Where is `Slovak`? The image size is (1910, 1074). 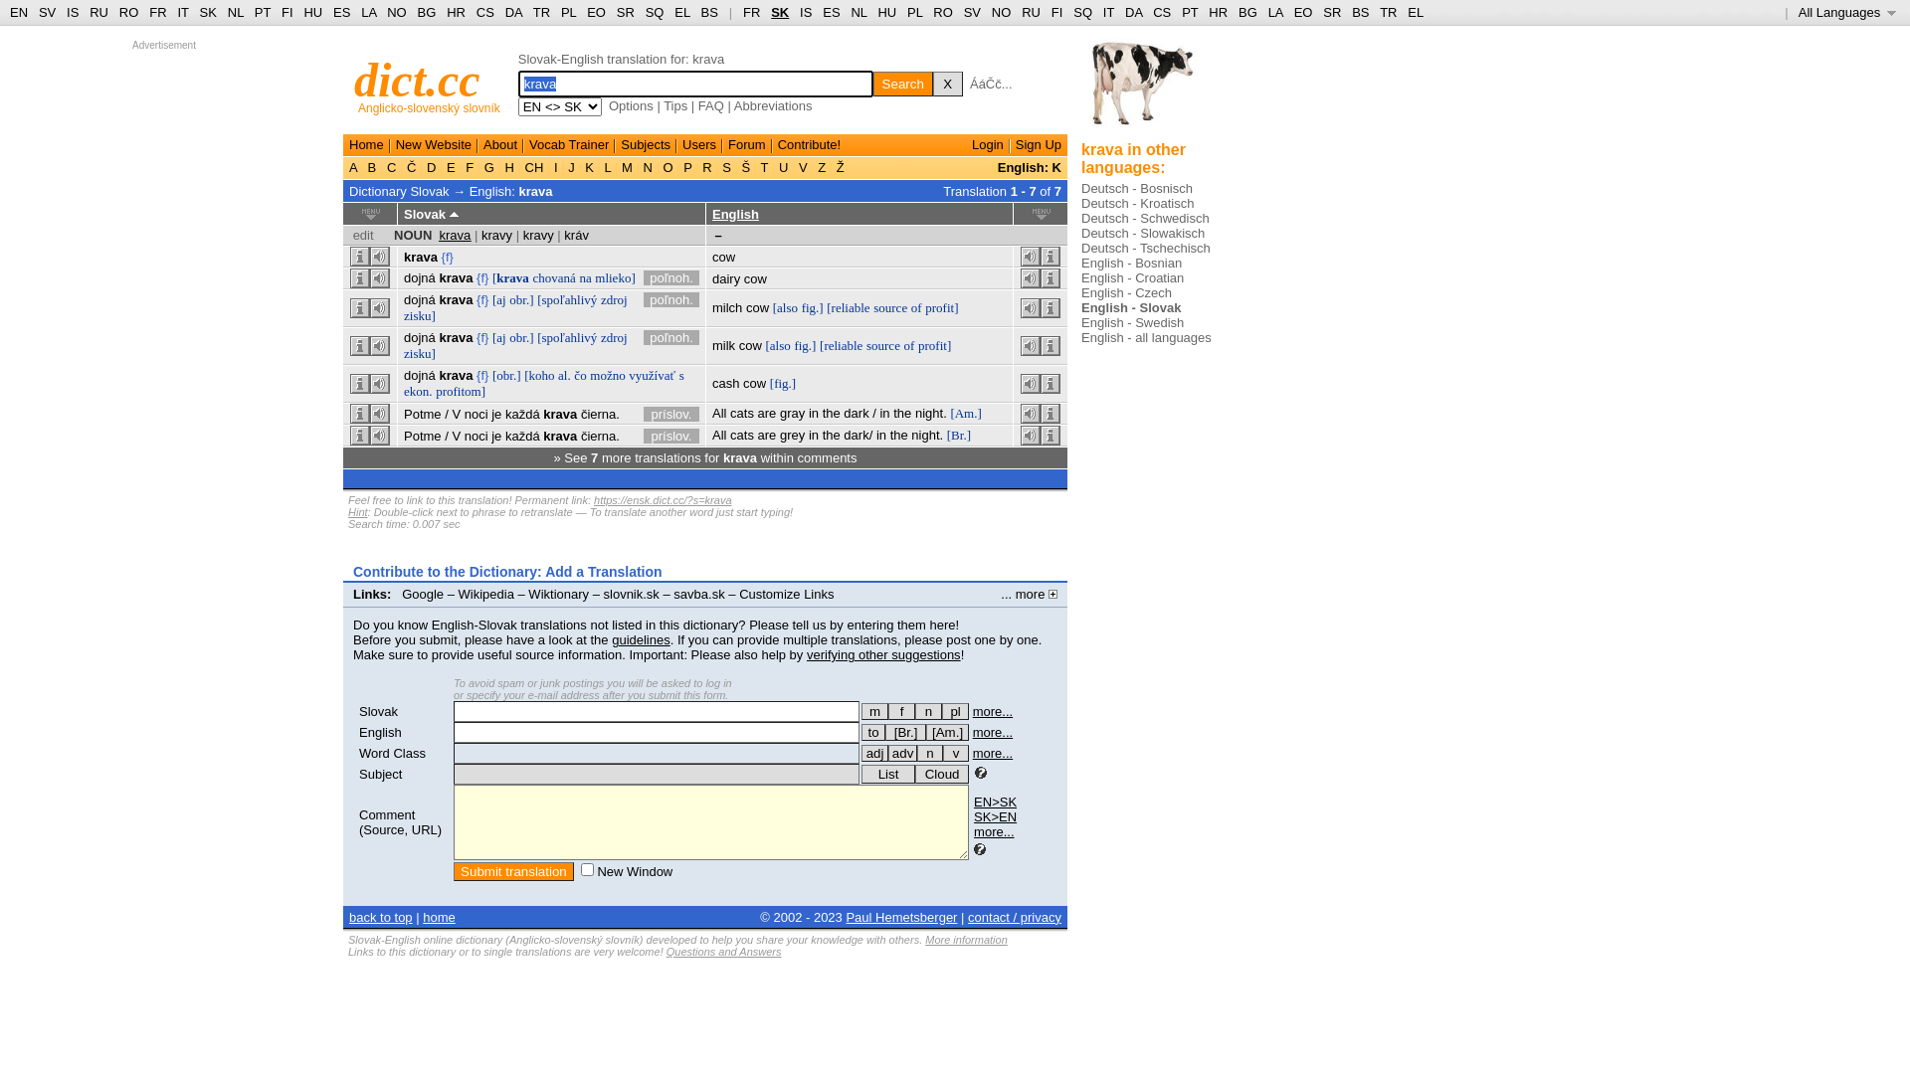
Slovak is located at coordinates (378, 712).